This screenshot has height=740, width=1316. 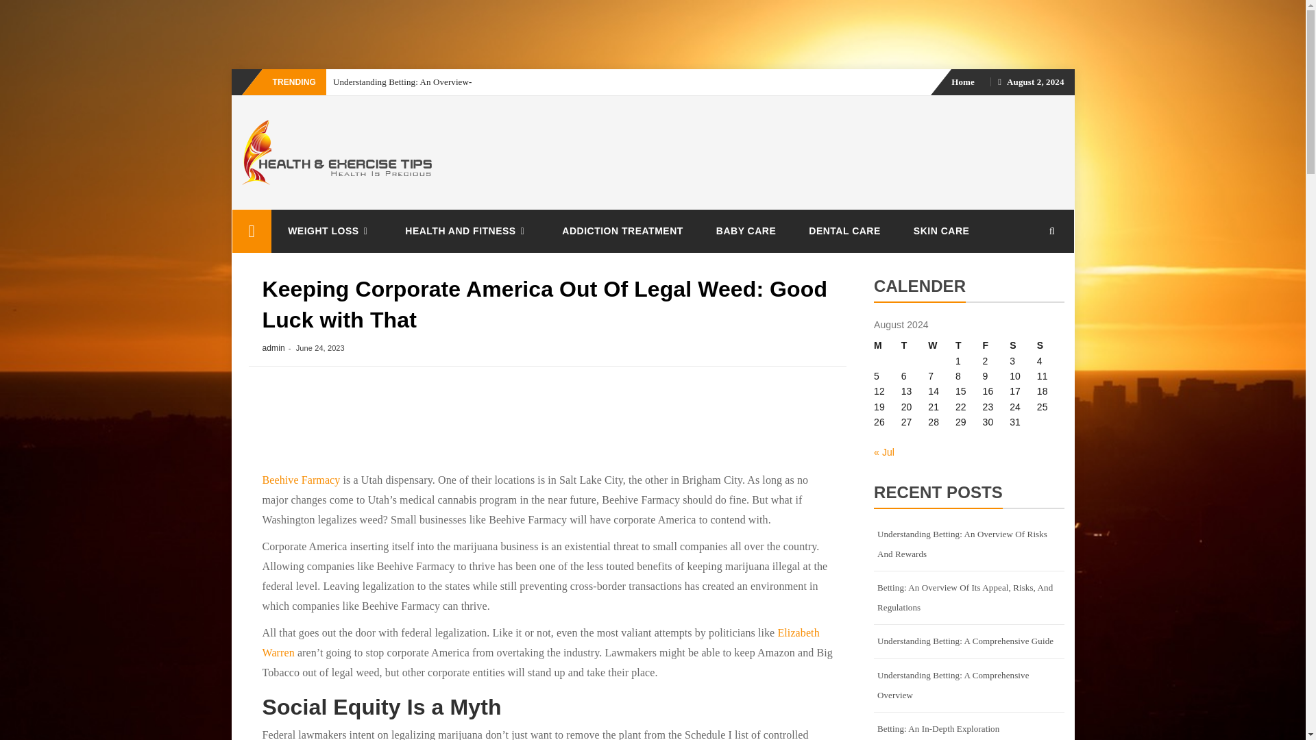 I want to click on HEALTH AND FITNESS, so click(x=467, y=231).